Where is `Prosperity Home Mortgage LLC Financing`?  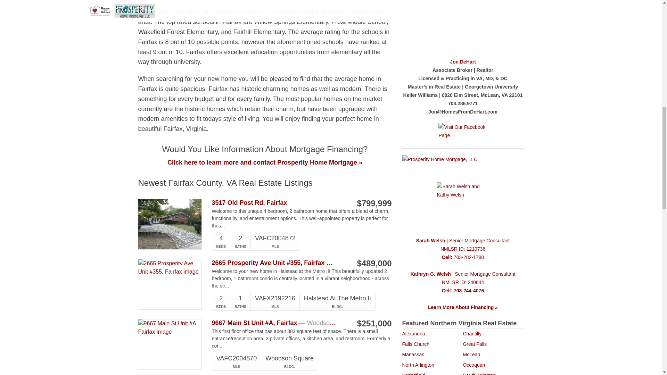
Prosperity Home Mortgage LLC Financing is located at coordinates (463, 192).